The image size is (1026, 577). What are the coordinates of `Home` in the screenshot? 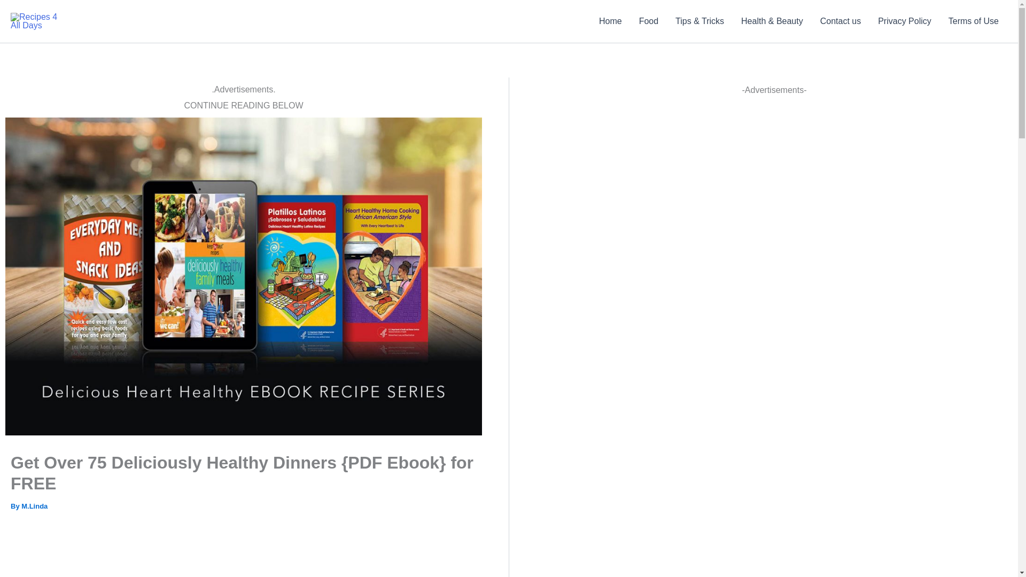 It's located at (610, 21).